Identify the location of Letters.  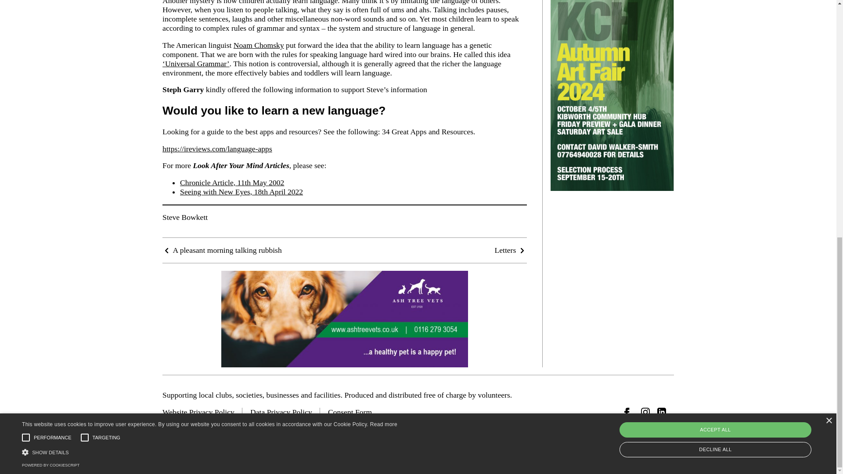
(510, 250).